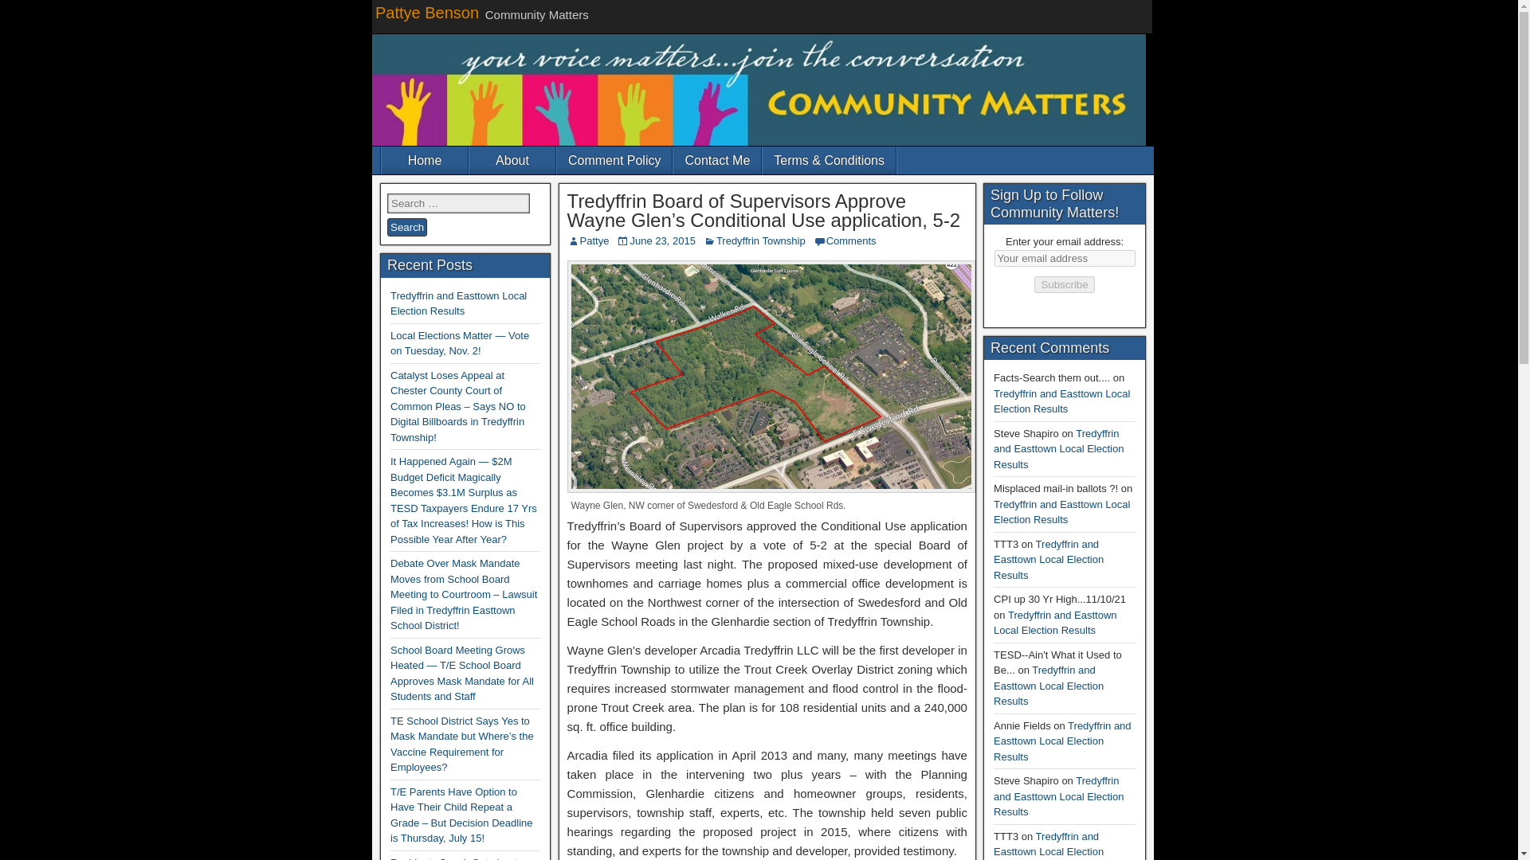  I want to click on Pattye Benson, so click(426, 13).